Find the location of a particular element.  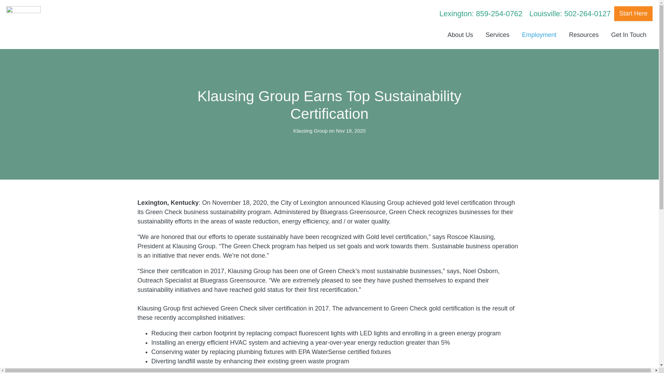

Start Here is located at coordinates (634, 13).